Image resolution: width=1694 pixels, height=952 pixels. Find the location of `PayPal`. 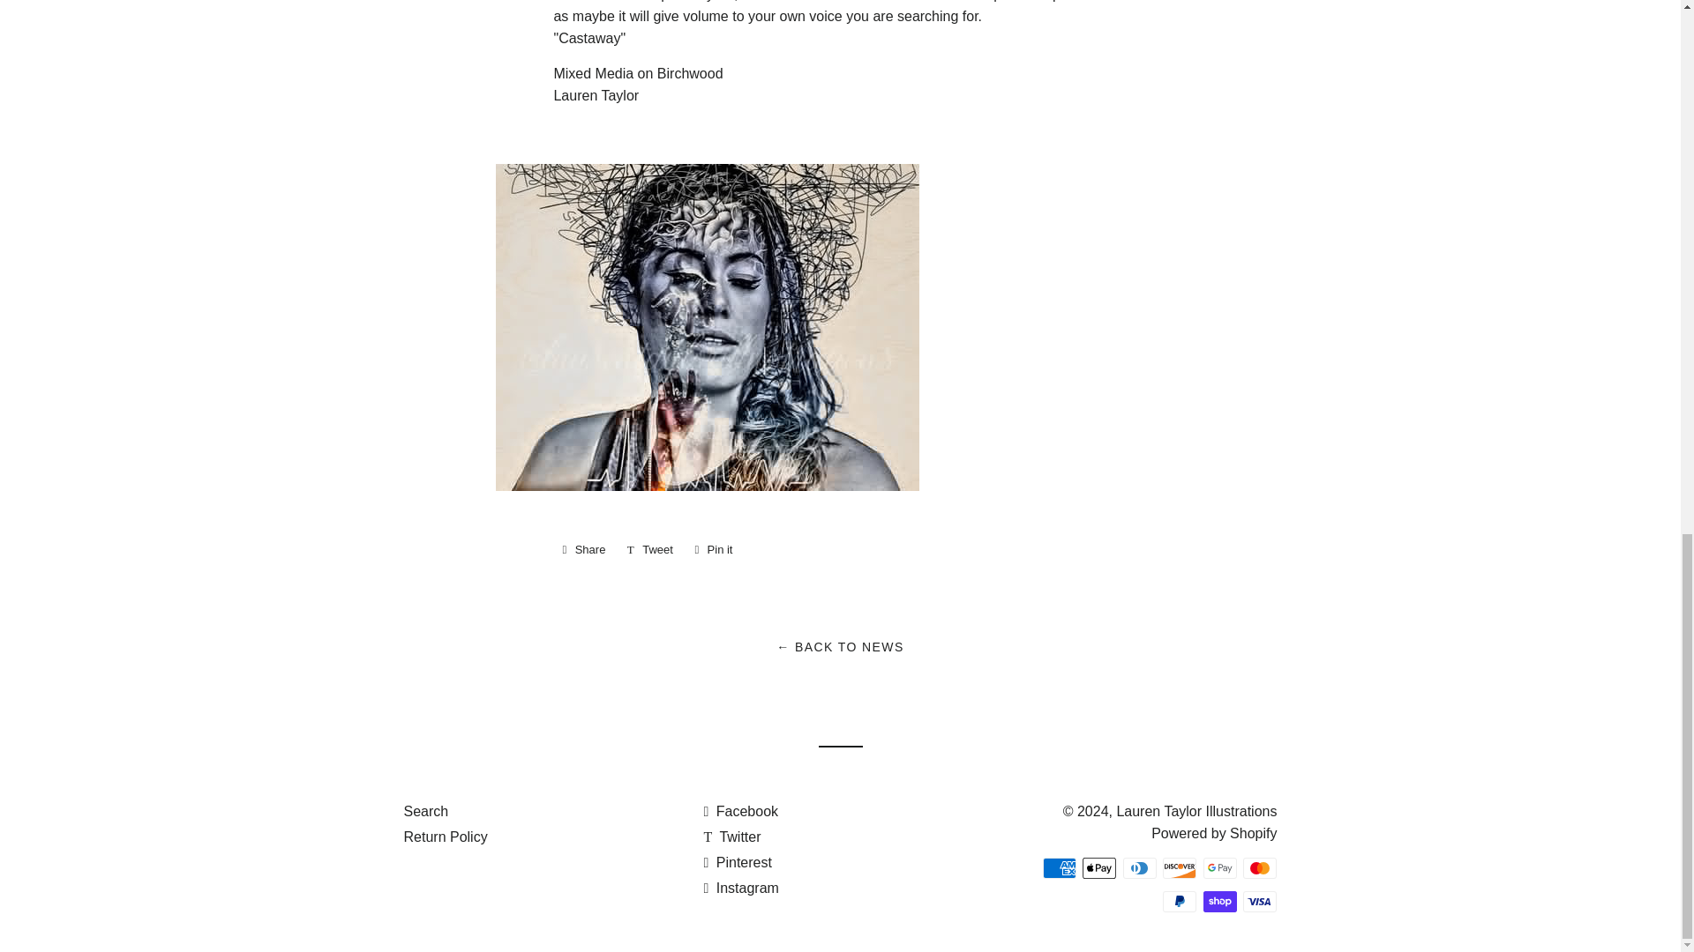

PayPal is located at coordinates (1179, 901).